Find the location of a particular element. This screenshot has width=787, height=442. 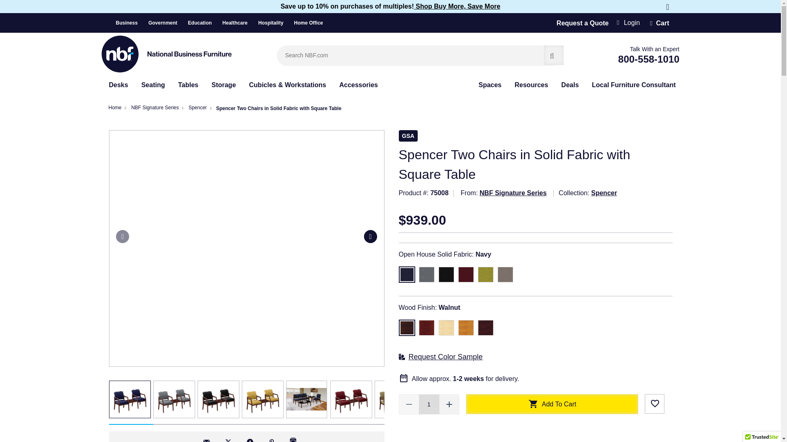

Business is located at coordinates (130, 23).